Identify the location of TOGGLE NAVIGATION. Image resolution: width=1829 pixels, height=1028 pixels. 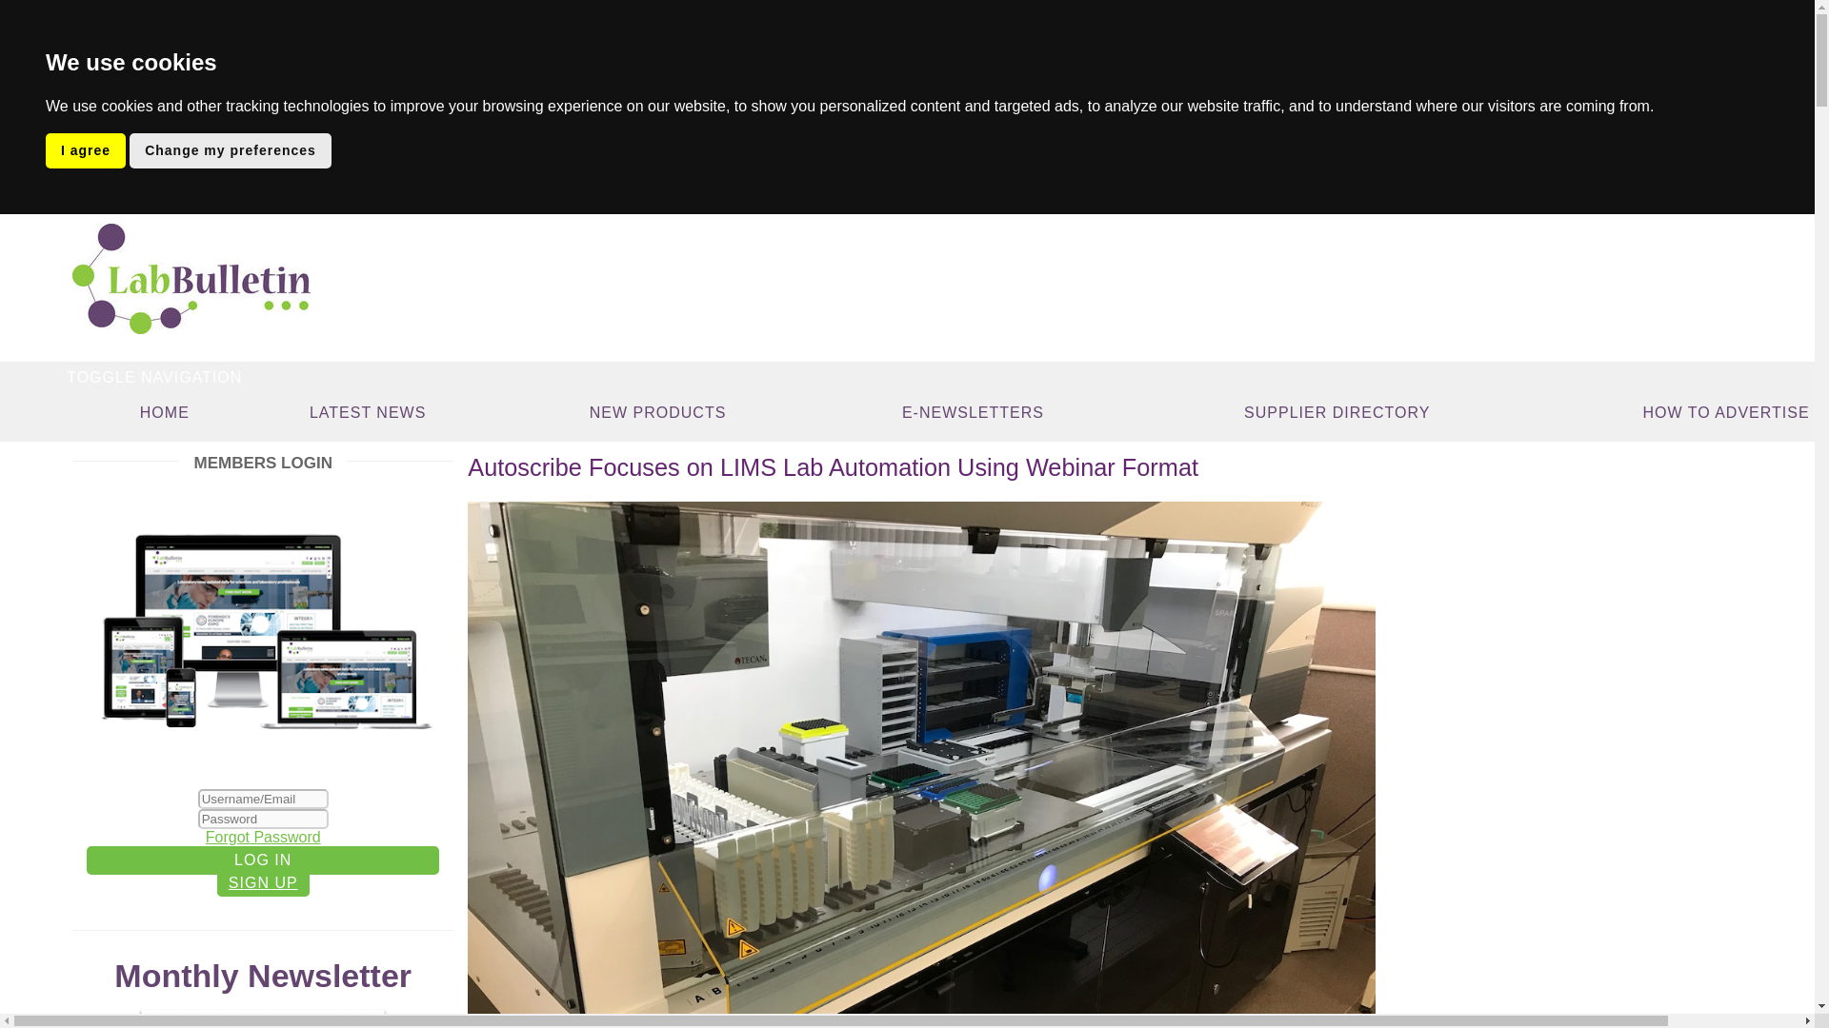
(154, 377).